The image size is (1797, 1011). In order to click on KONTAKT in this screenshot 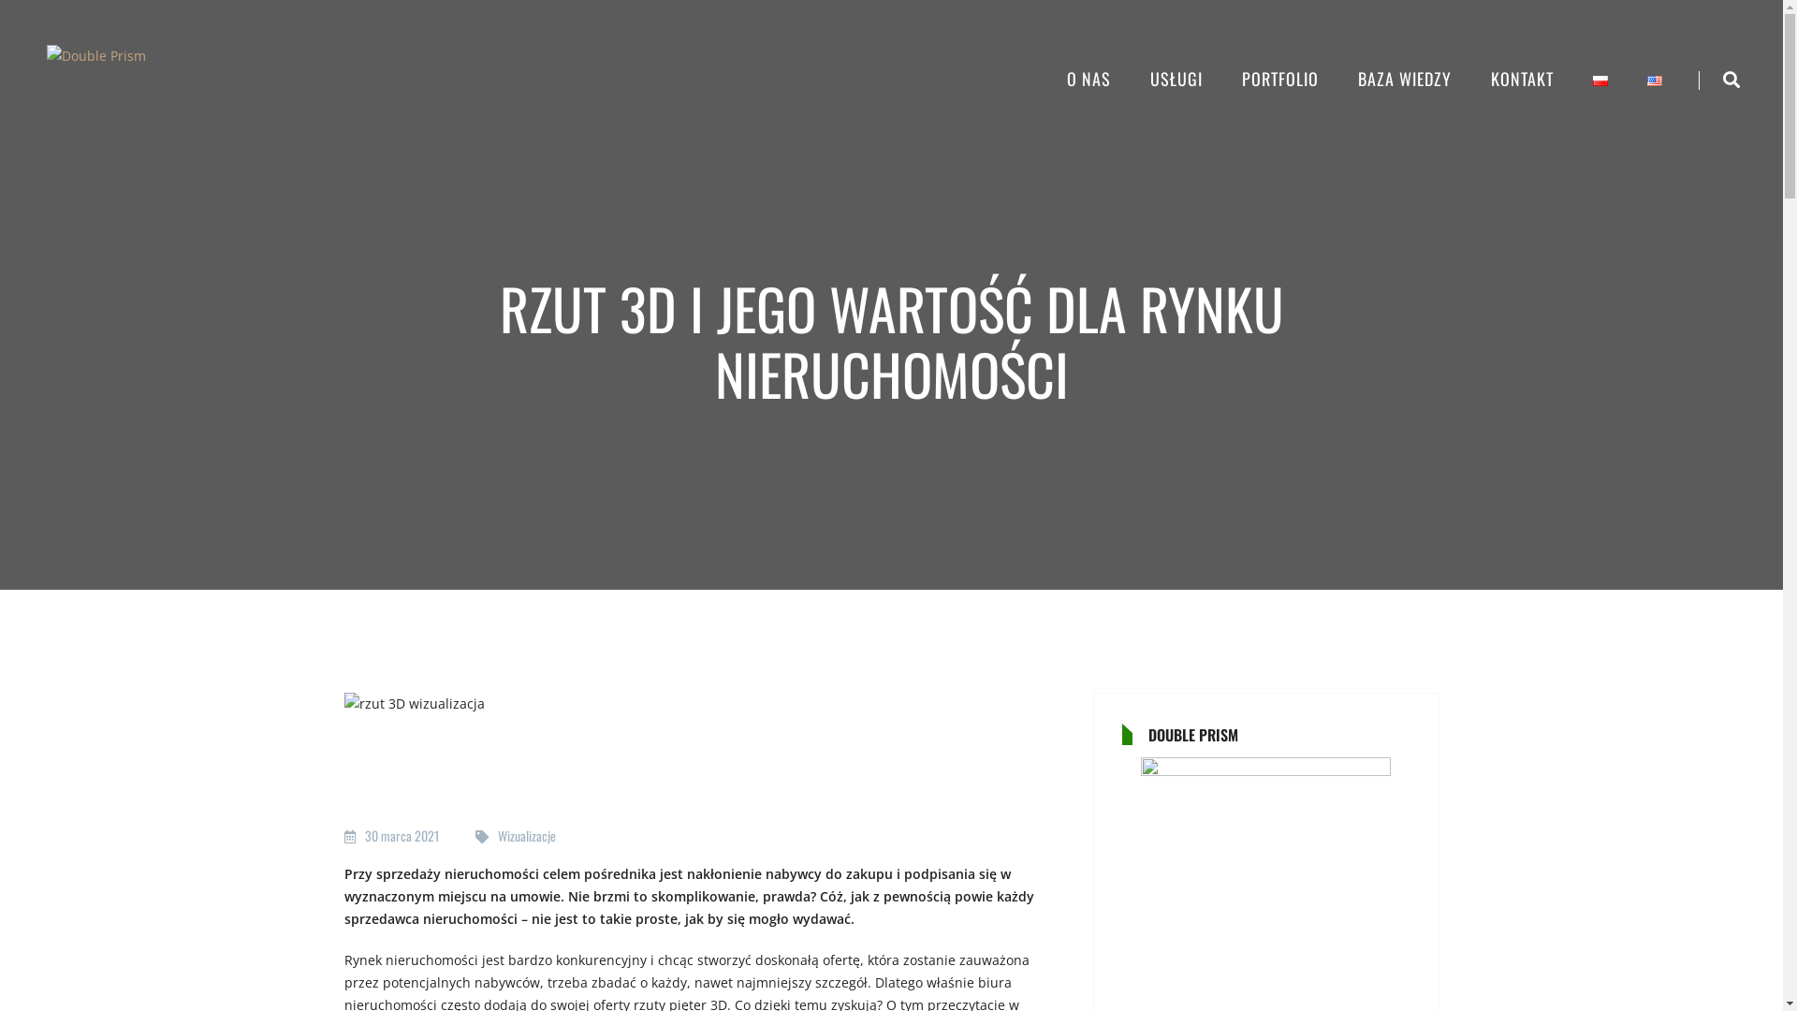, I will do `click(1522, 81)`.